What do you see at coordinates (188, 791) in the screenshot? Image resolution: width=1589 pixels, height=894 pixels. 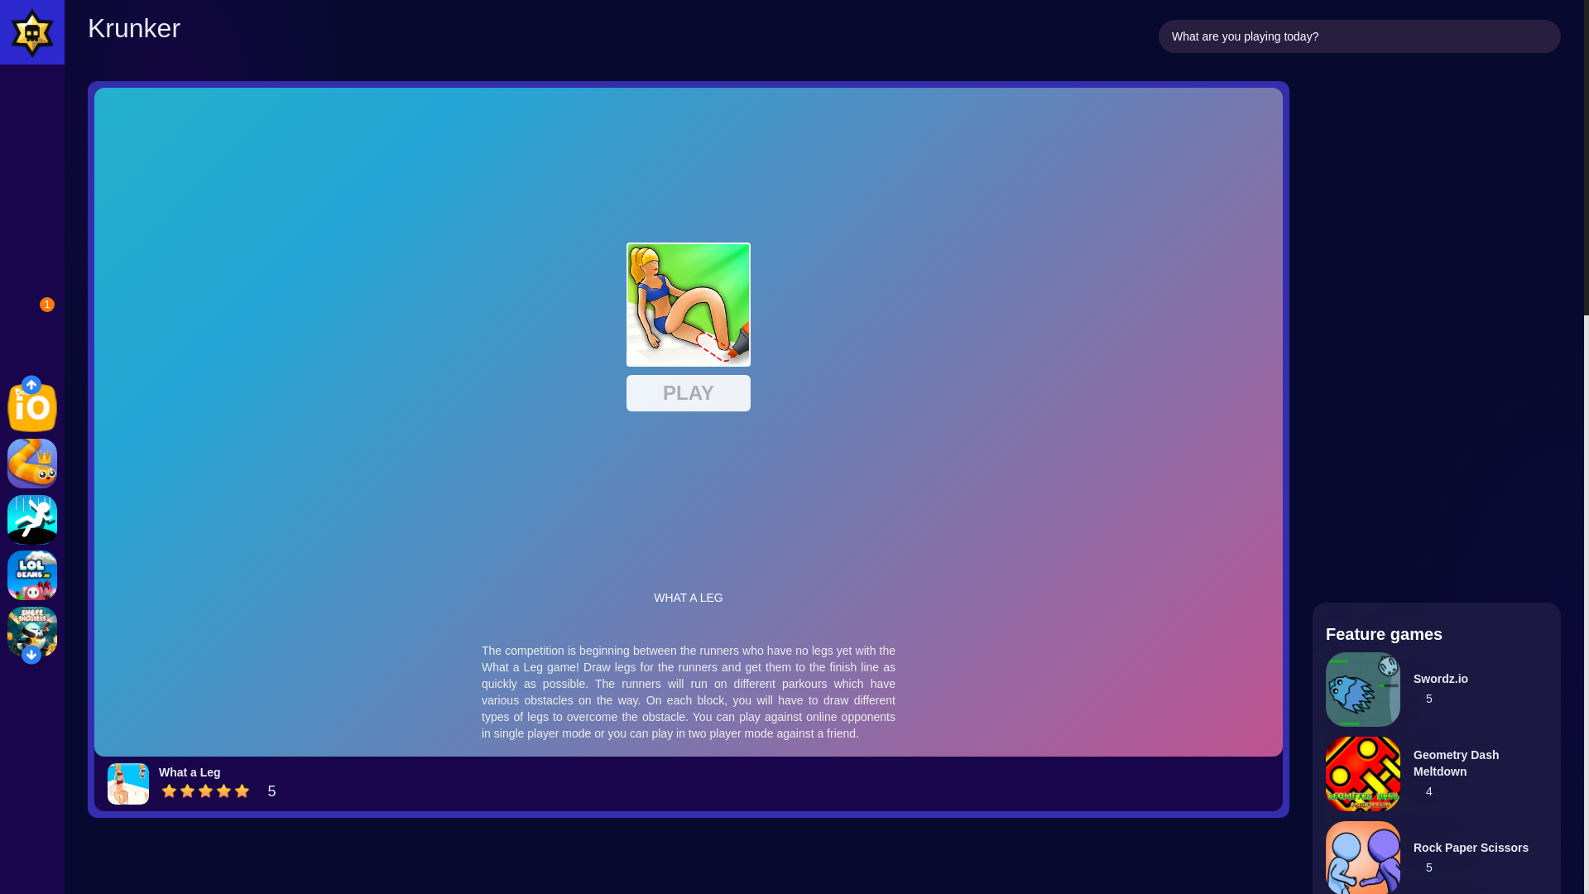 I see `poor` at bounding box center [188, 791].